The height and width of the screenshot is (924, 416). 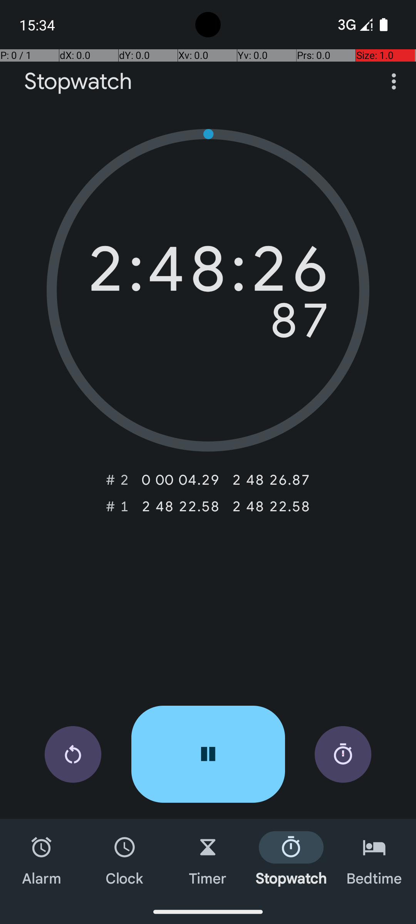 What do you see at coordinates (117, 480) in the screenshot?
I see `# 2` at bounding box center [117, 480].